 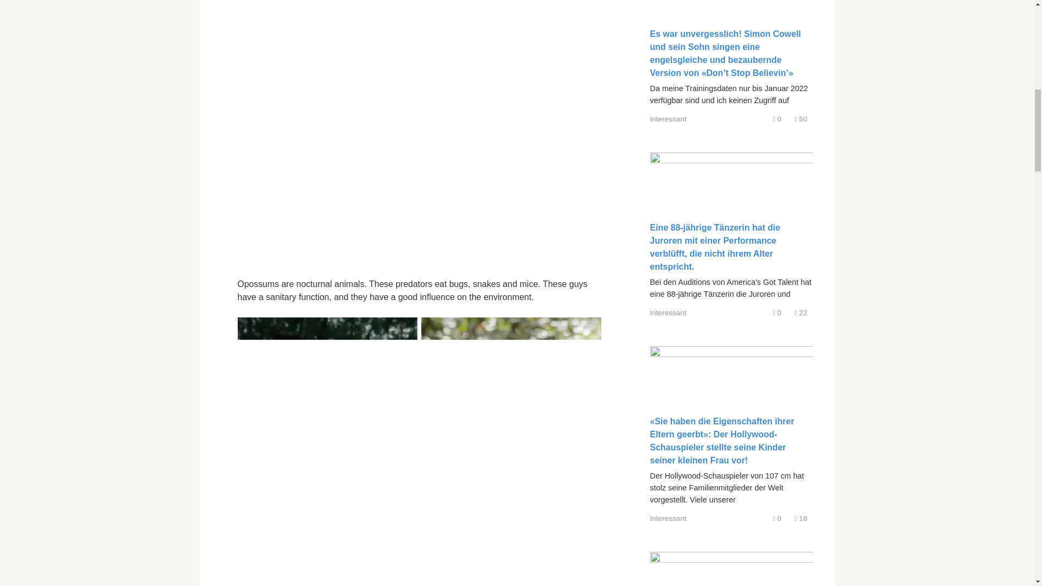 I want to click on Interessant, so click(x=669, y=519).